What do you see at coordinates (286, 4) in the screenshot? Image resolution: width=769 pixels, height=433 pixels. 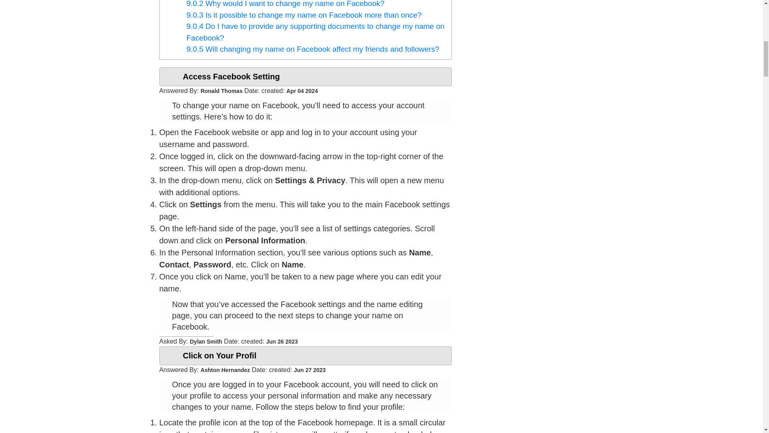 I see `9.0.2 Why would I want to change my name on Facebook?` at bounding box center [286, 4].